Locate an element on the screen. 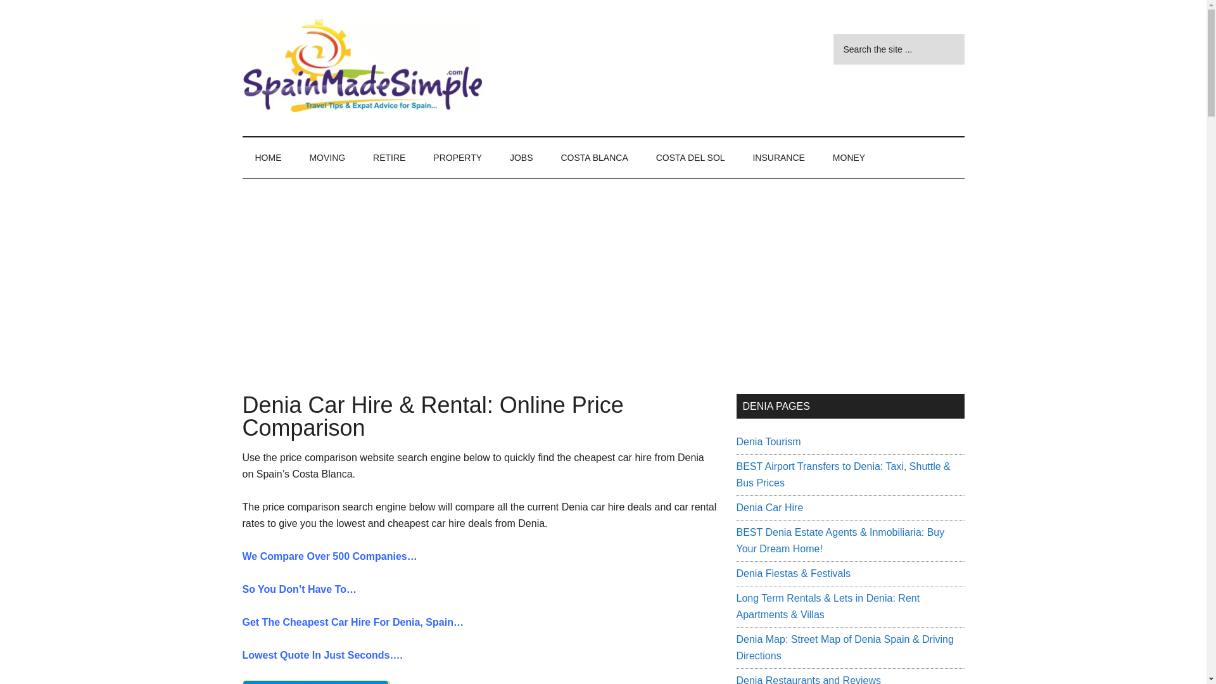 The image size is (1216, 684). RETIRE is located at coordinates (389, 157).